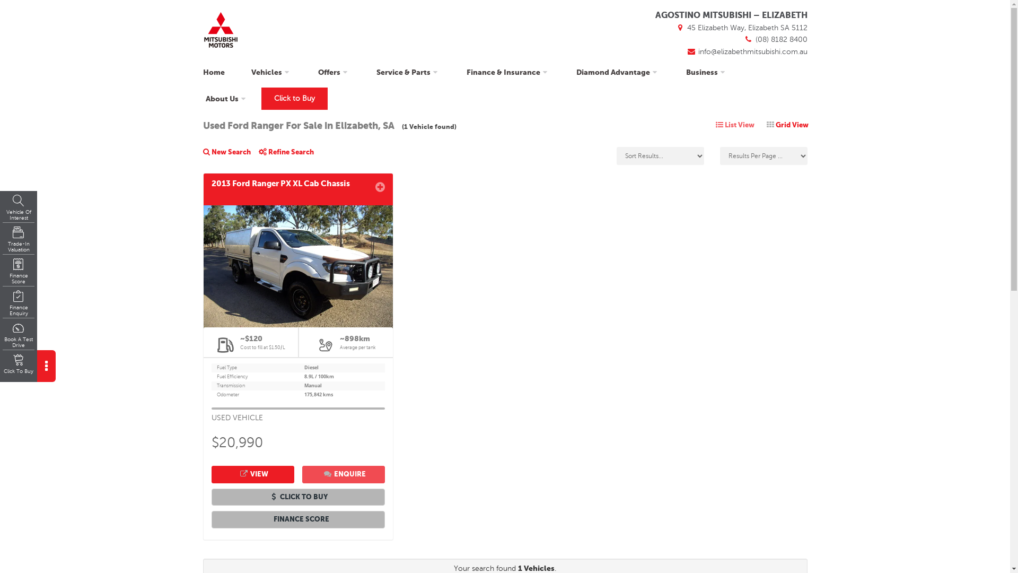 Image resolution: width=1018 pixels, height=573 pixels. What do you see at coordinates (19, 335) in the screenshot?
I see `Book A Test Drive` at bounding box center [19, 335].